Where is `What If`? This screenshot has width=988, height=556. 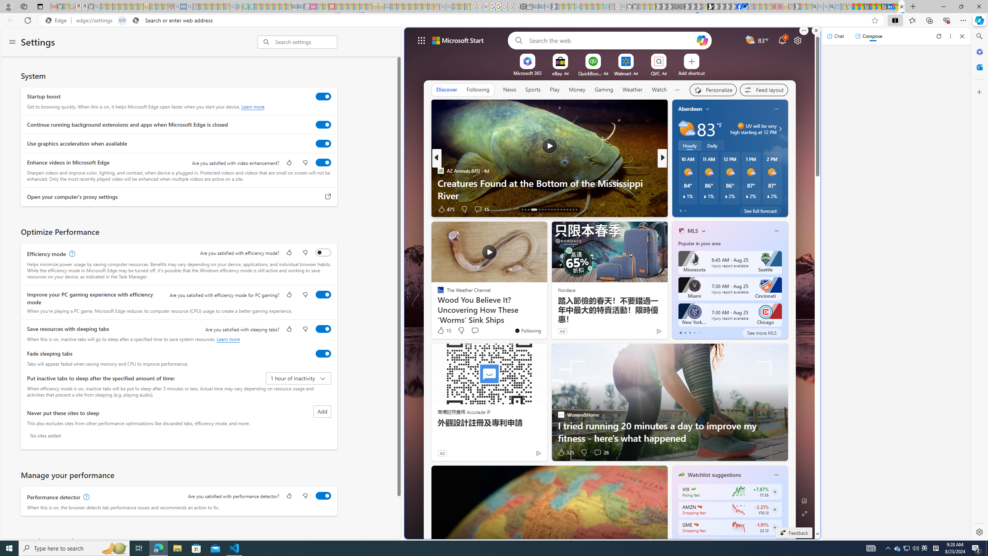 What If is located at coordinates (678, 183).